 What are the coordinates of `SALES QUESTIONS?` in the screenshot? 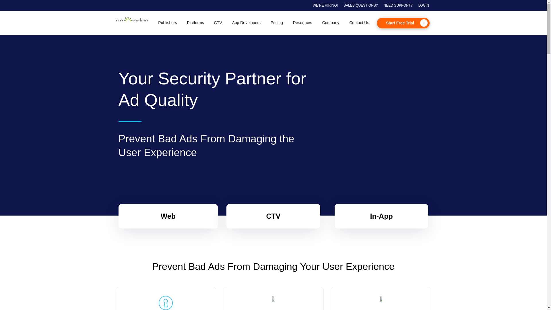 It's located at (360, 5).